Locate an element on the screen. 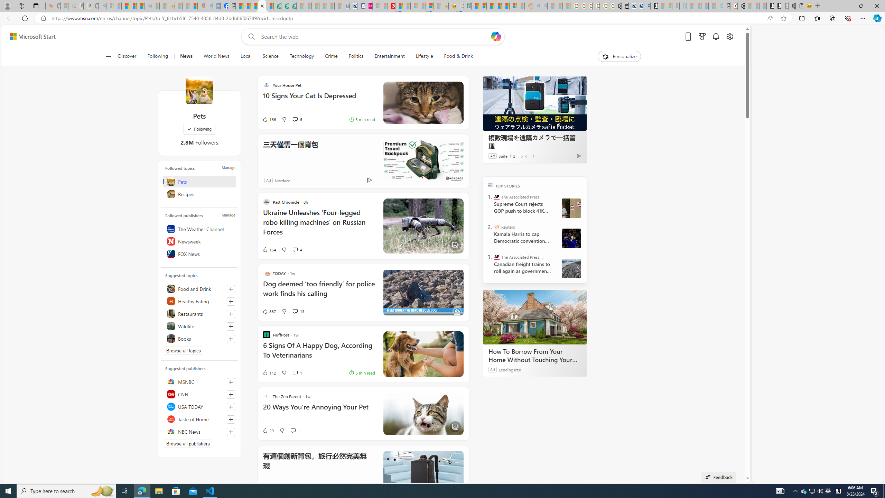  Taste of Home is located at coordinates (199, 419).